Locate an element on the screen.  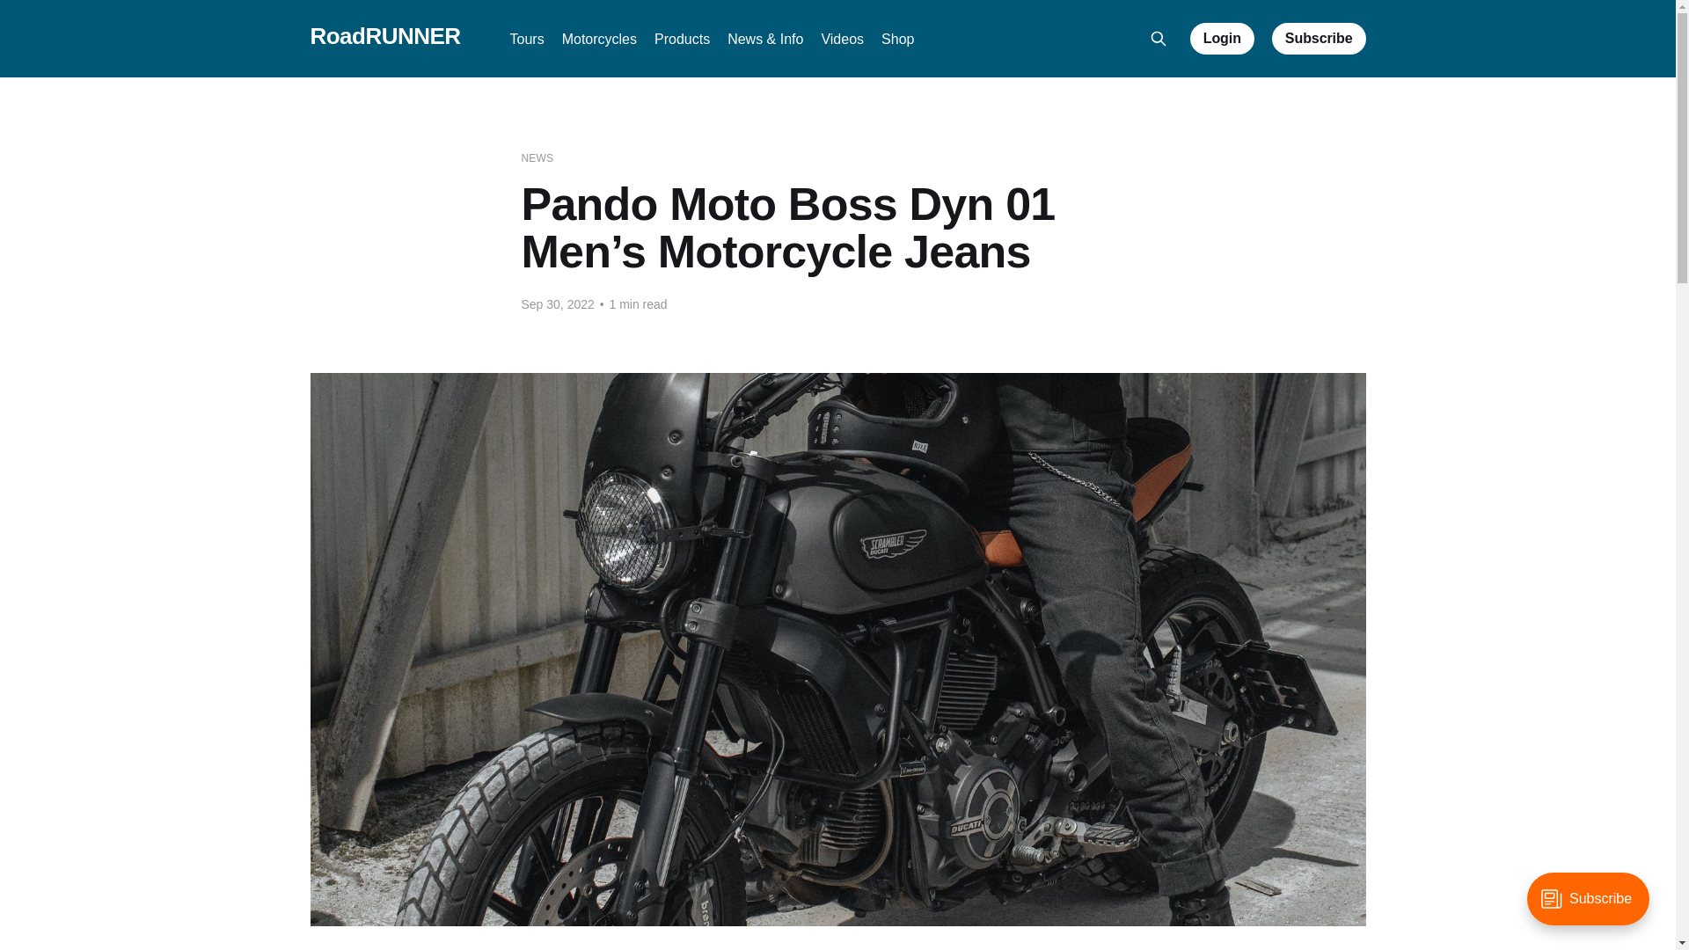
Motorcycles is located at coordinates (599, 39).